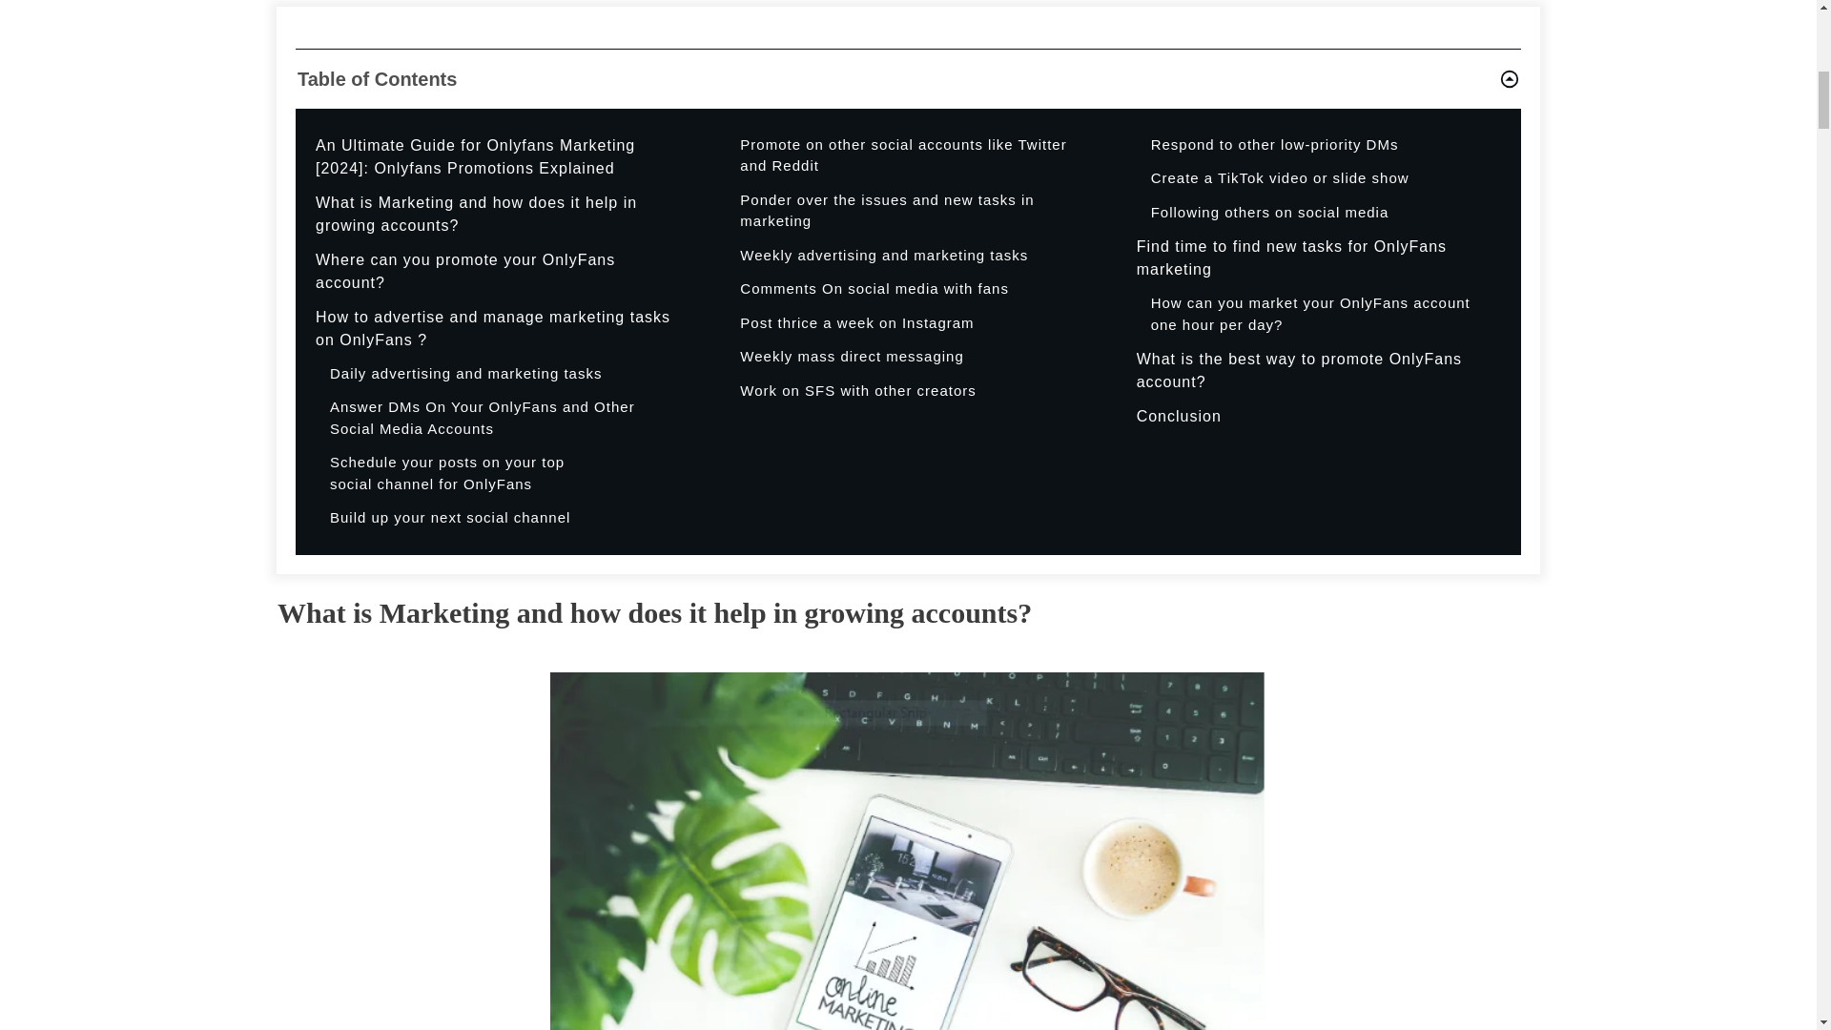  Describe the element at coordinates (1270, 213) in the screenshot. I see `Following others on social media` at that location.